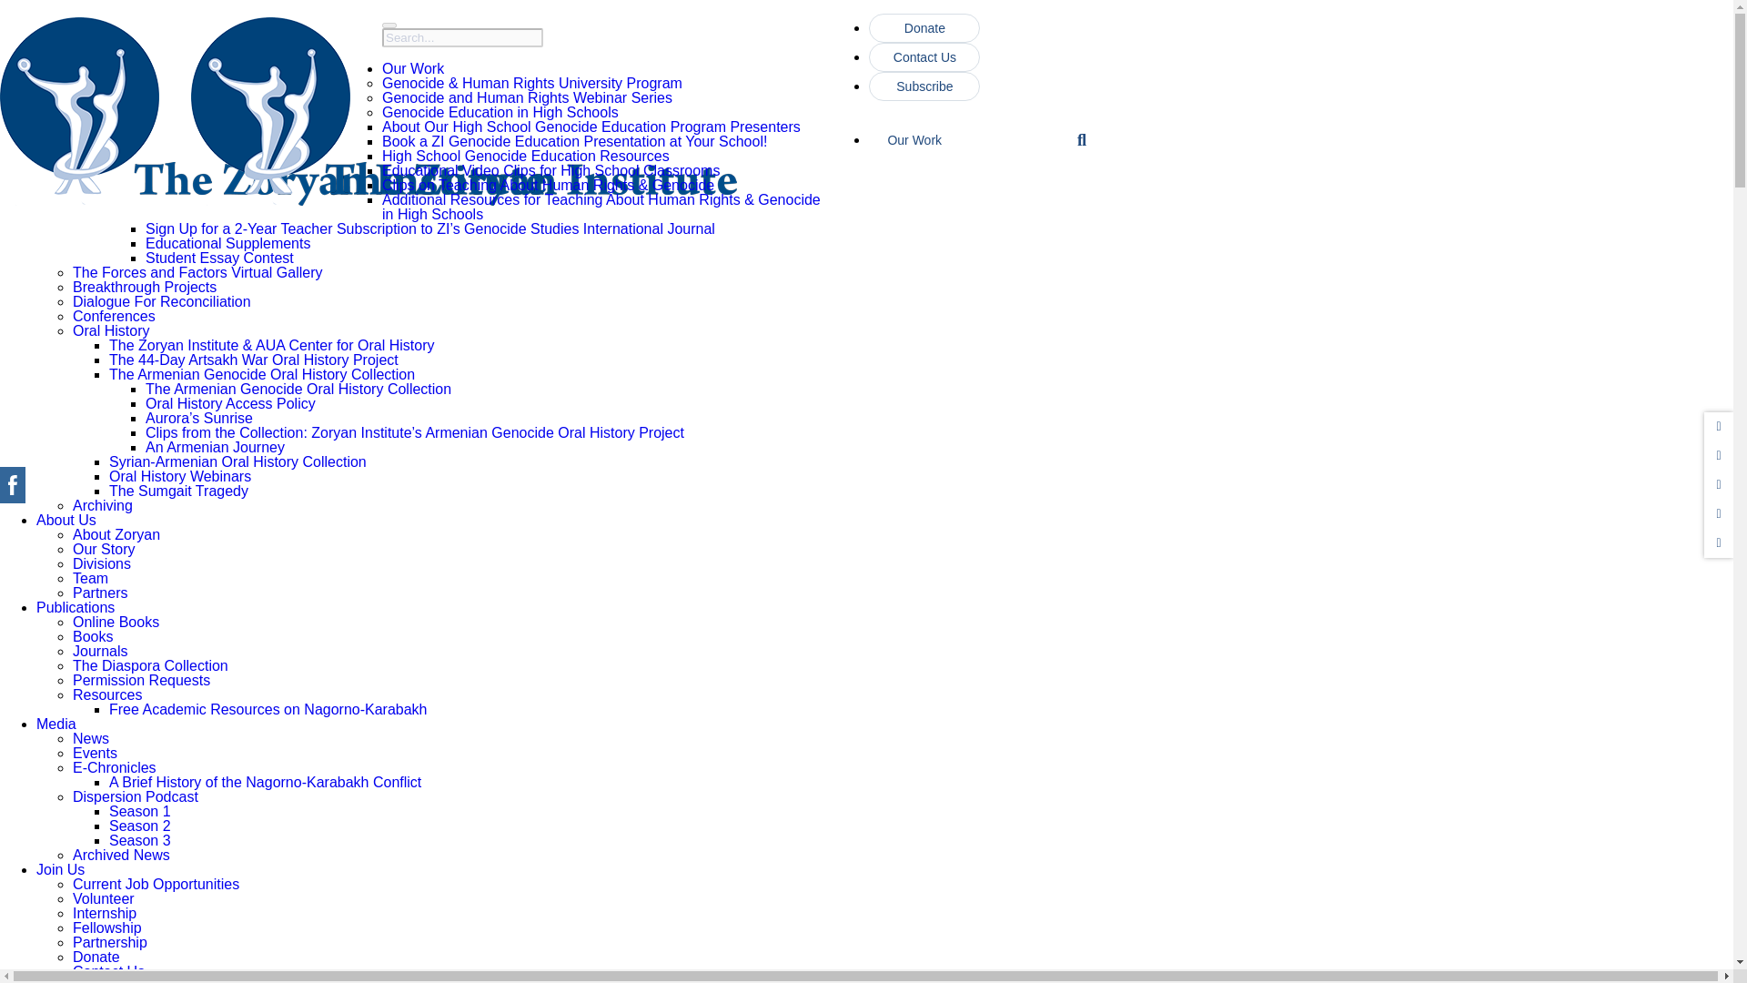 This screenshot has width=1747, height=983. I want to click on Contact Us, so click(924, 56).